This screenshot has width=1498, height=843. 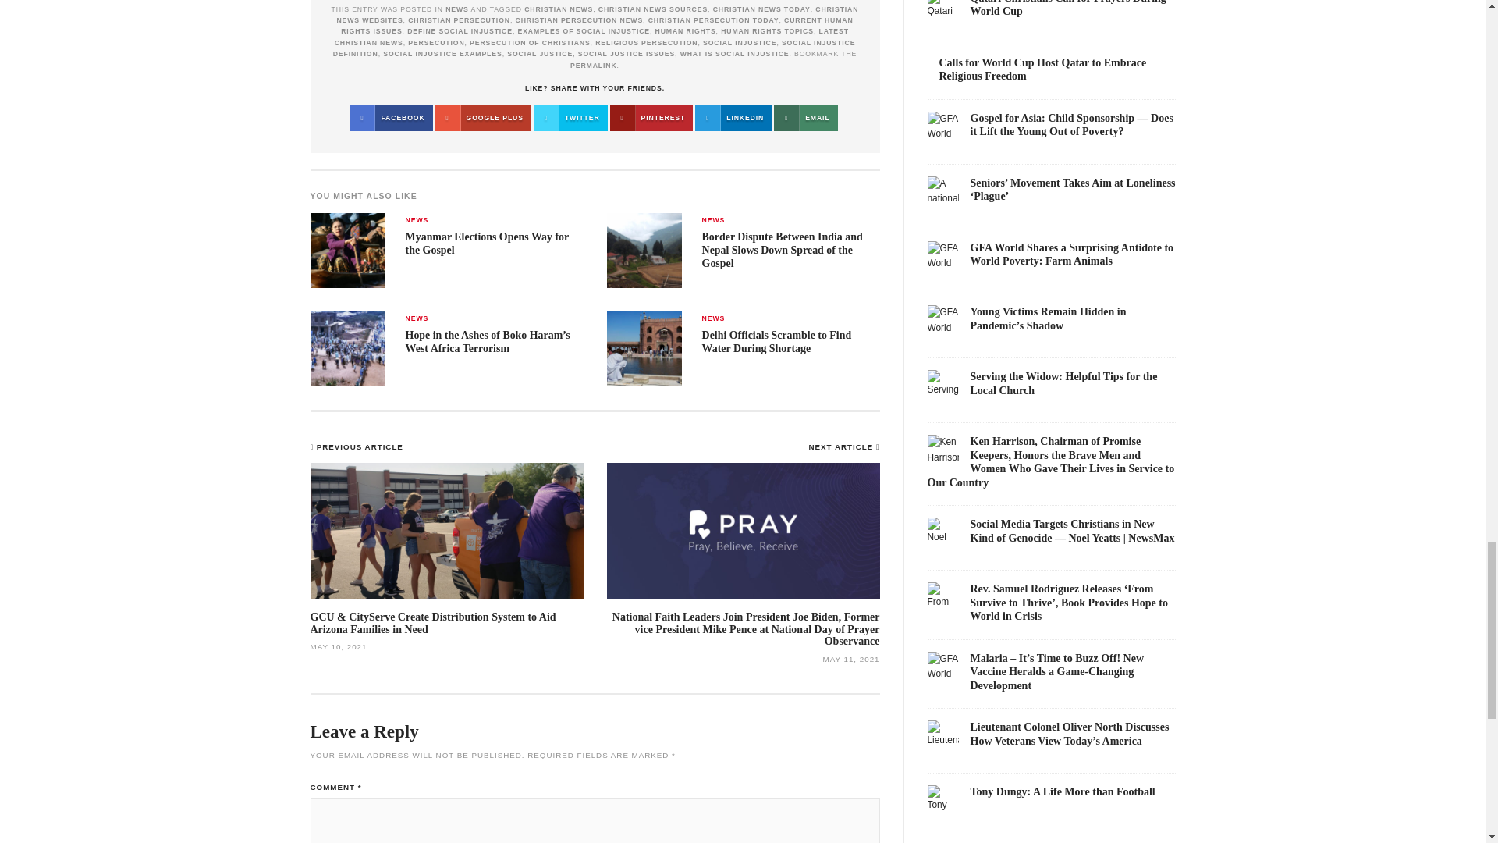 What do you see at coordinates (652, 9) in the screenshot?
I see `CHRISTIAN NEWS SOURCES` at bounding box center [652, 9].